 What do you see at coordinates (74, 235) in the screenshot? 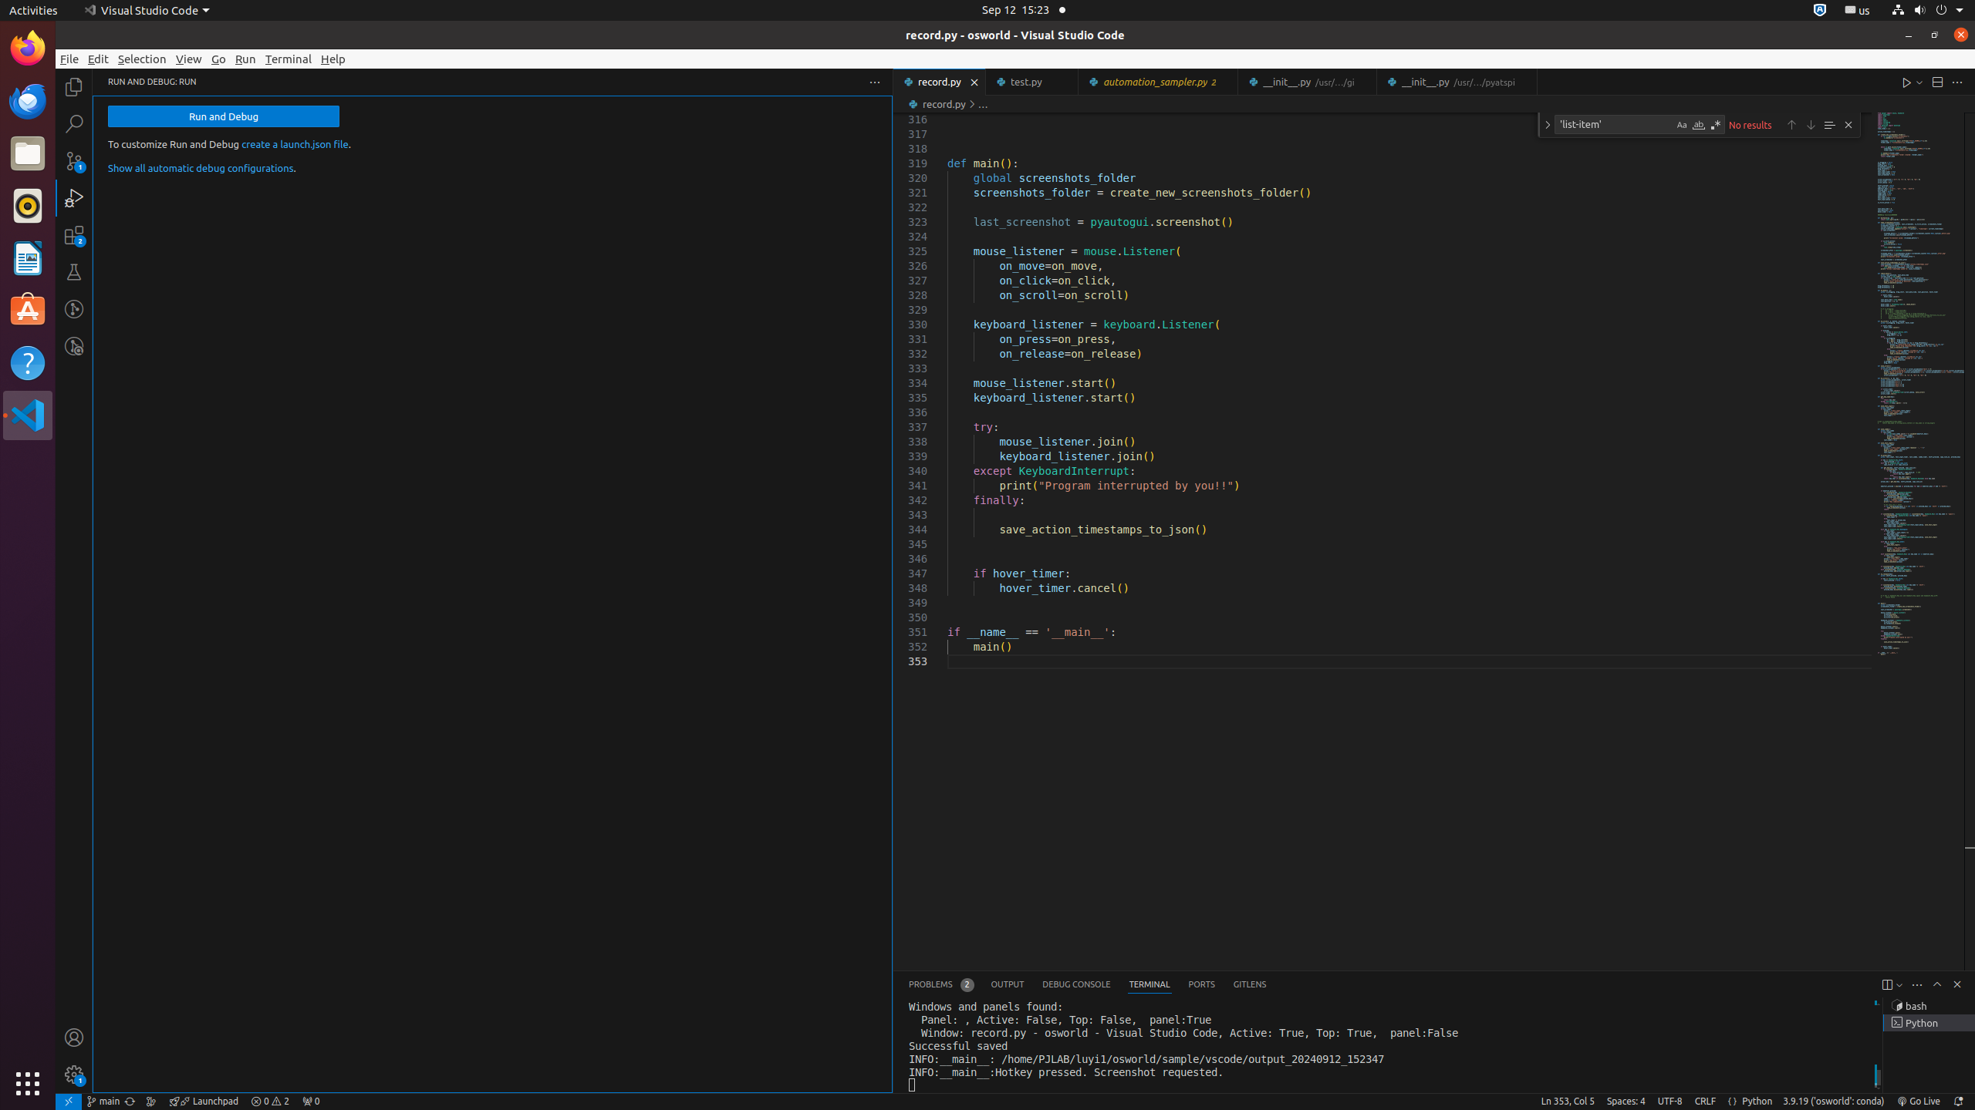
I see `Extensions (Ctrl+Shift+X) - 2 require update` at bounding box center [74, 235].